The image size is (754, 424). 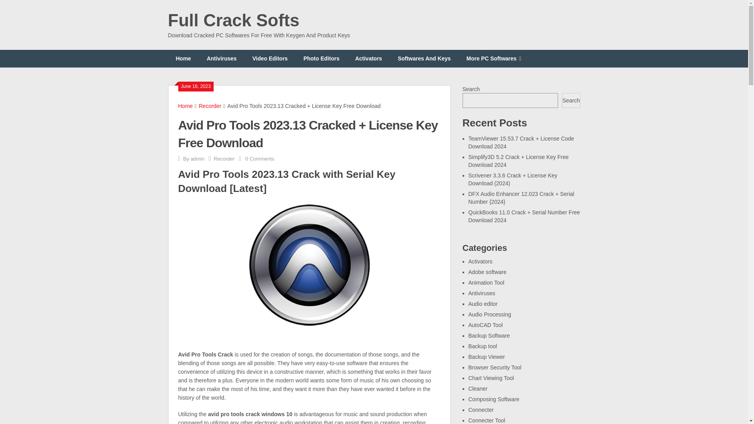 What do you see at coordinates (494, 58) in the screenshot?
I see `More PC Softwares` at bounding box center [494, 58].